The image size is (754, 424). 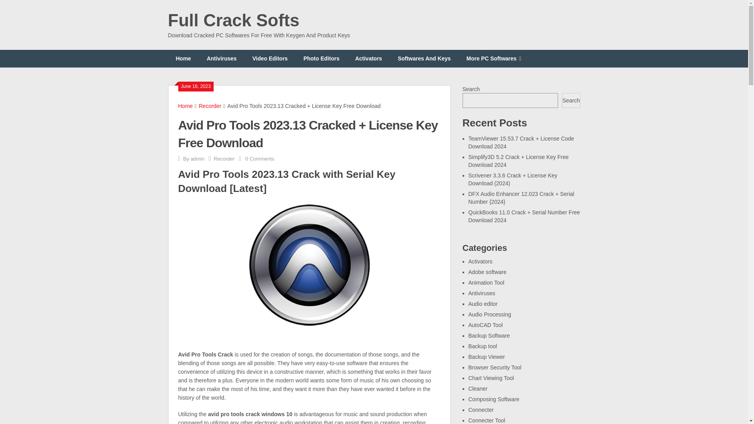 What do you see at coordinates (494, 58) in the screenshot?
I see `More PC Softwares` at bounding box center [494, 58].